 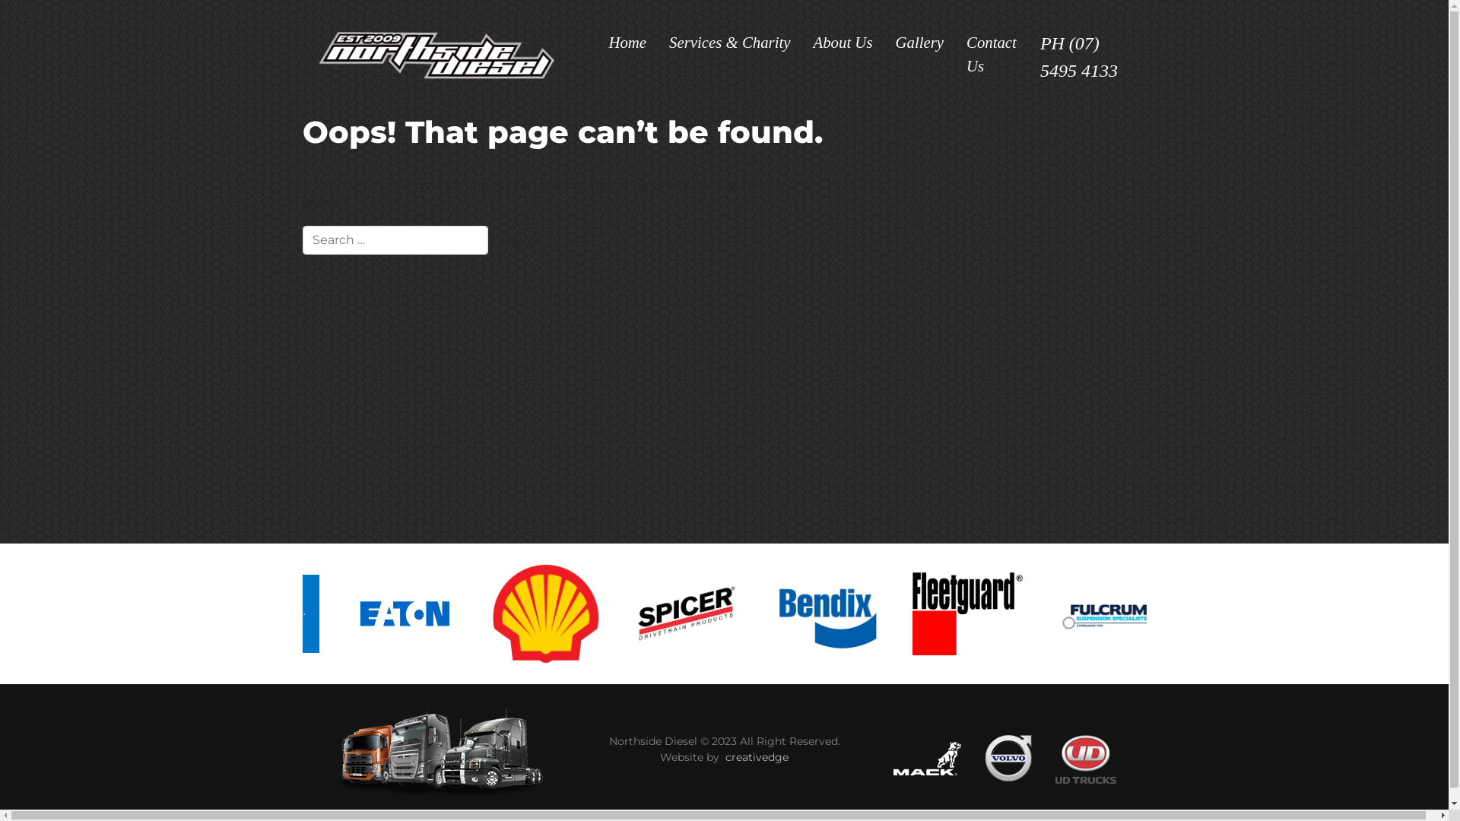 I want to click on Home, so click(x=627, y=43).